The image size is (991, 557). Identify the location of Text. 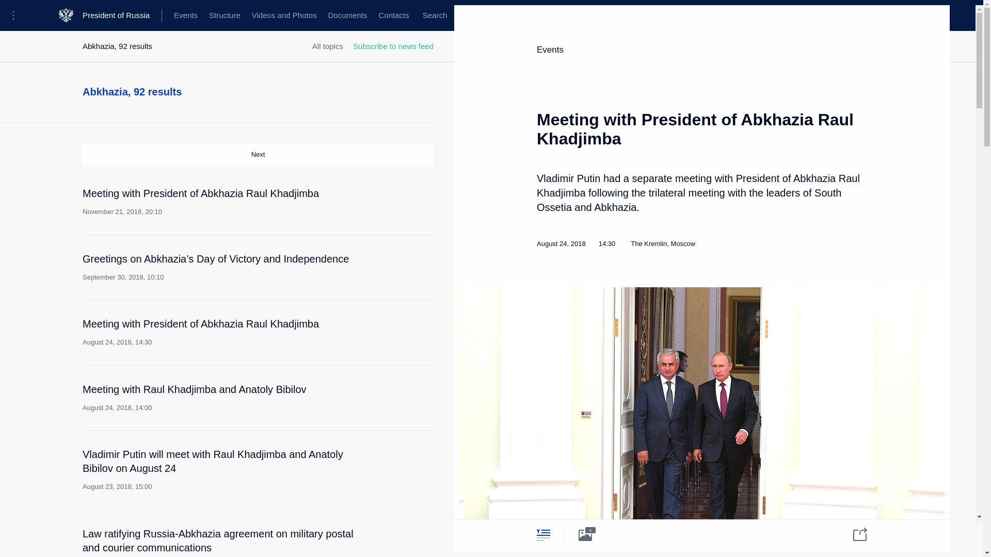
(543, 535).